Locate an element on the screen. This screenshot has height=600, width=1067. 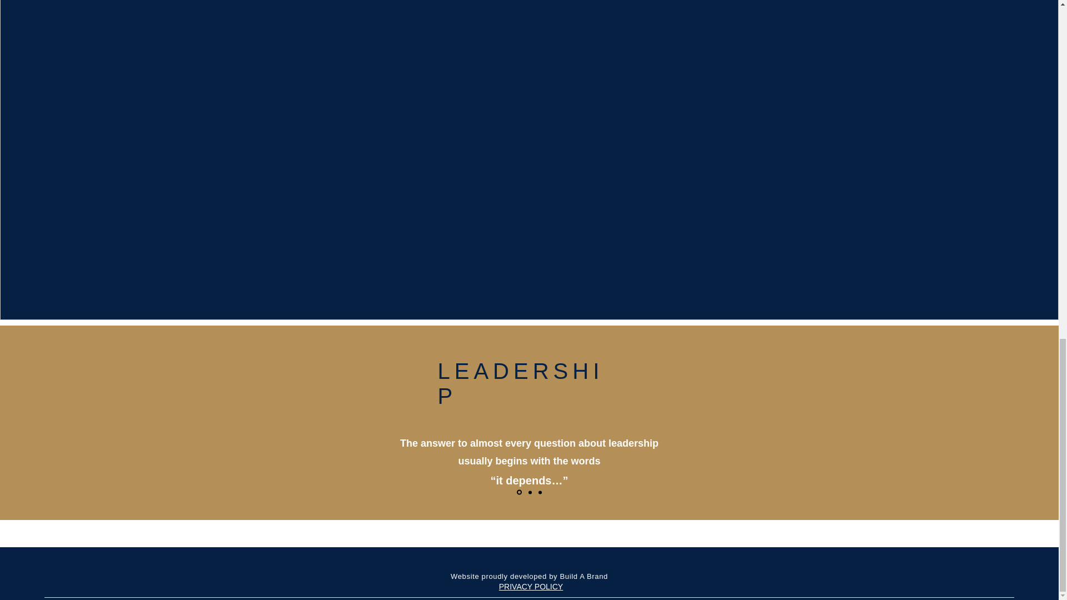
Start Now is located at coordinates (529, 481).